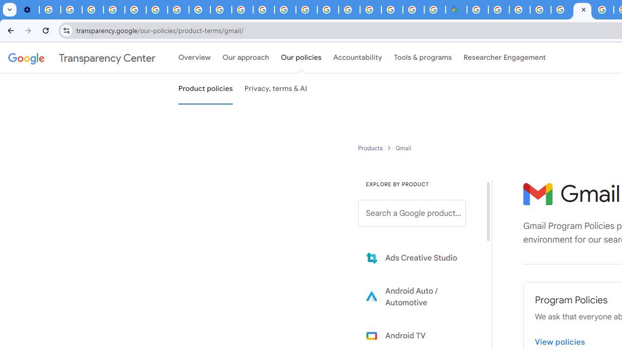 This screenshot has height=350, width=622. What do you see at coordinates (603, 10) in the screenshot?
I see `Privacy Help Center - Policies Help` at bounding box center [603, 10].